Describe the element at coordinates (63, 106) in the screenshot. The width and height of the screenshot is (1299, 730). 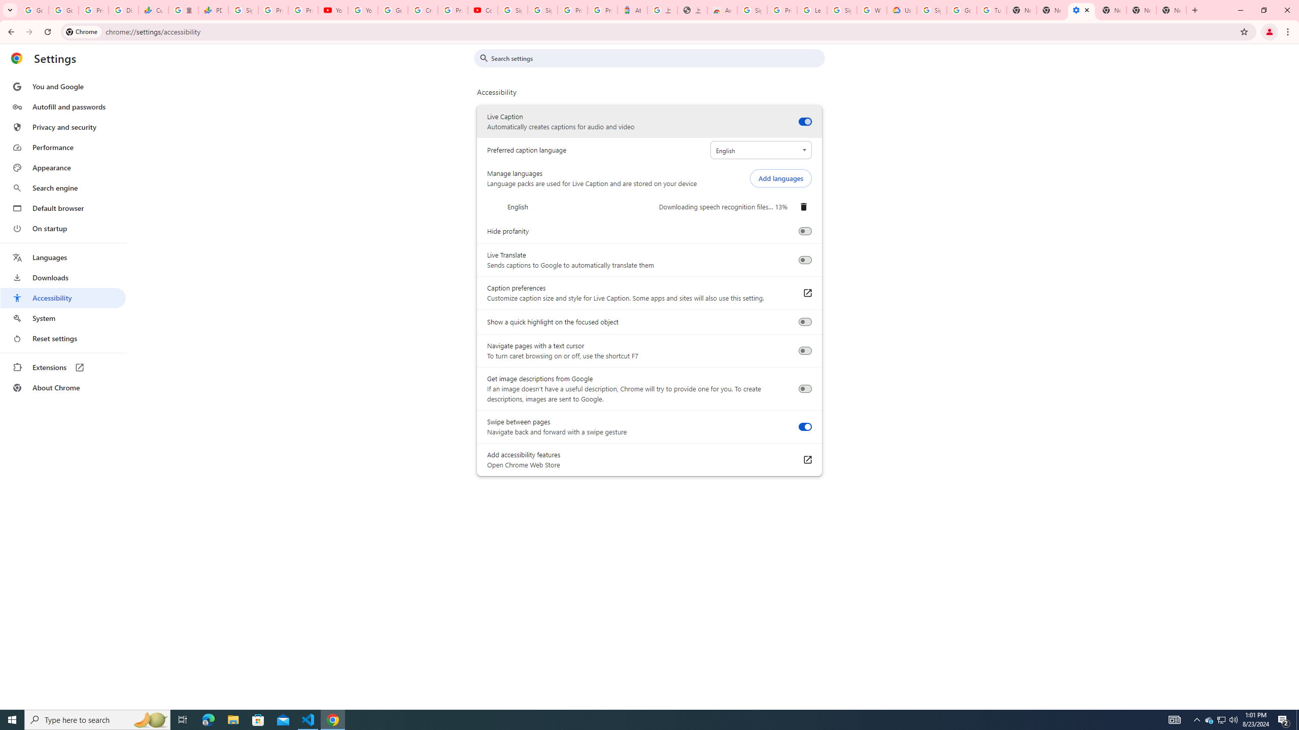
I see `Autofill and passwords` at that location.